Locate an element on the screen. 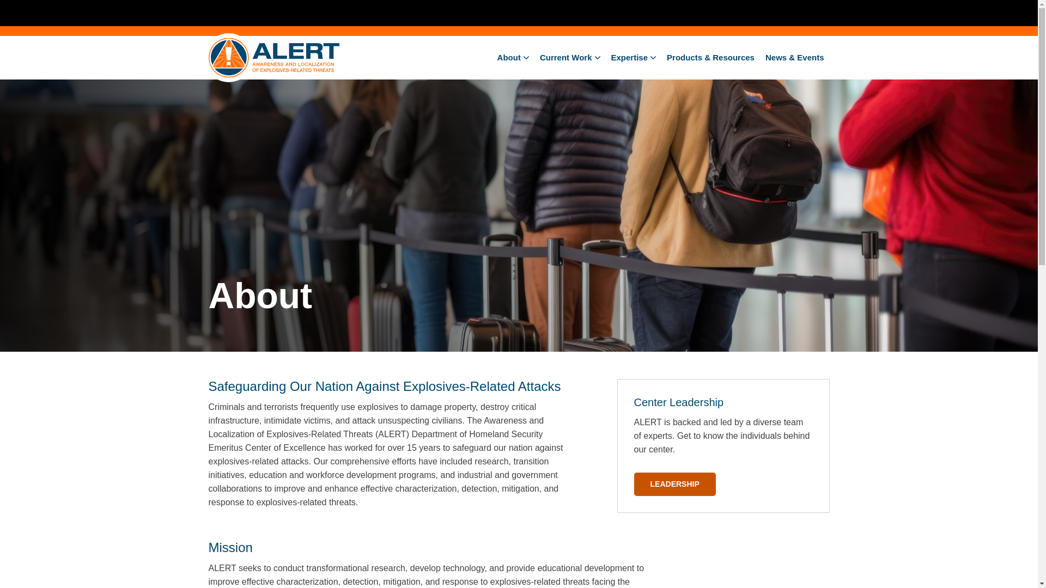  Expertise is located at coordinates (634, 58).